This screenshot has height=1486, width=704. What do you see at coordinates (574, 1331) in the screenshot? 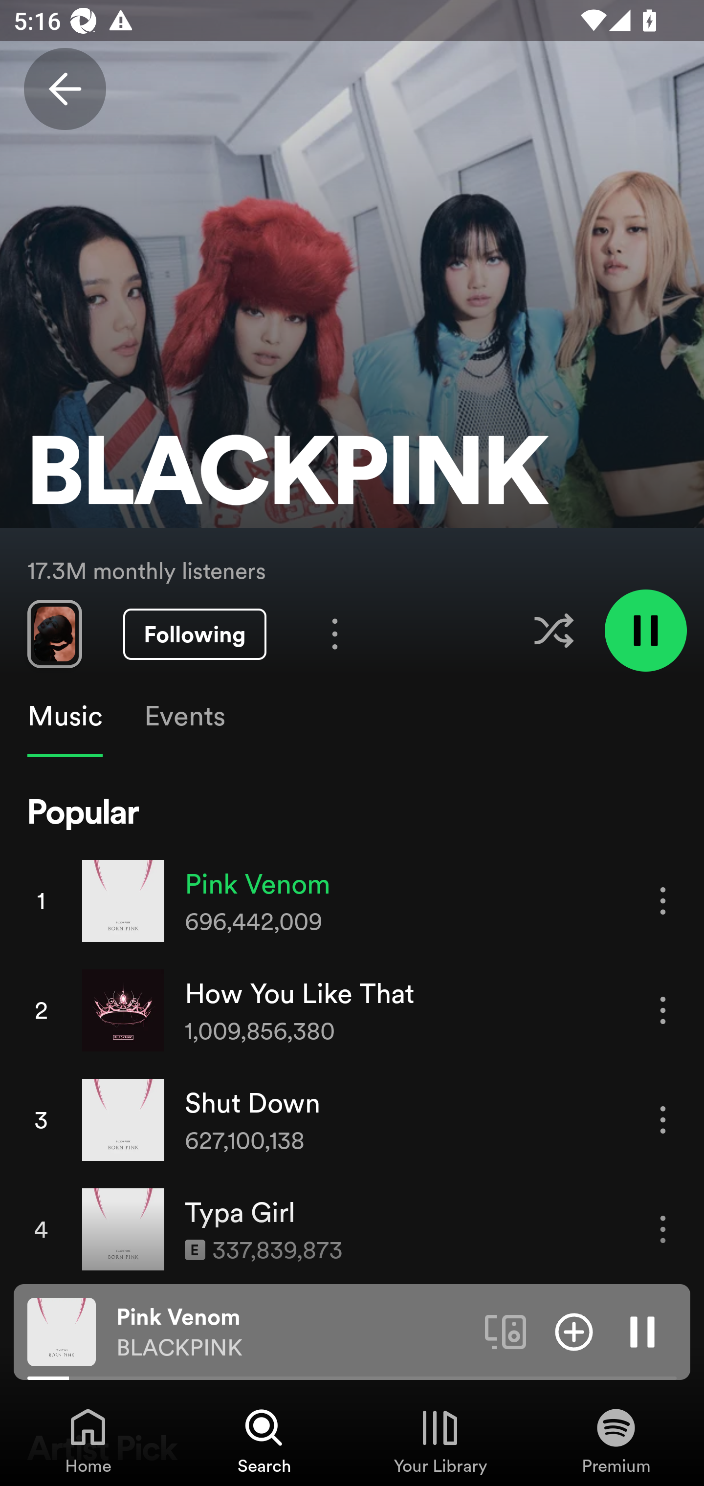
I see `Add item` at bounding box center [574, 1331].